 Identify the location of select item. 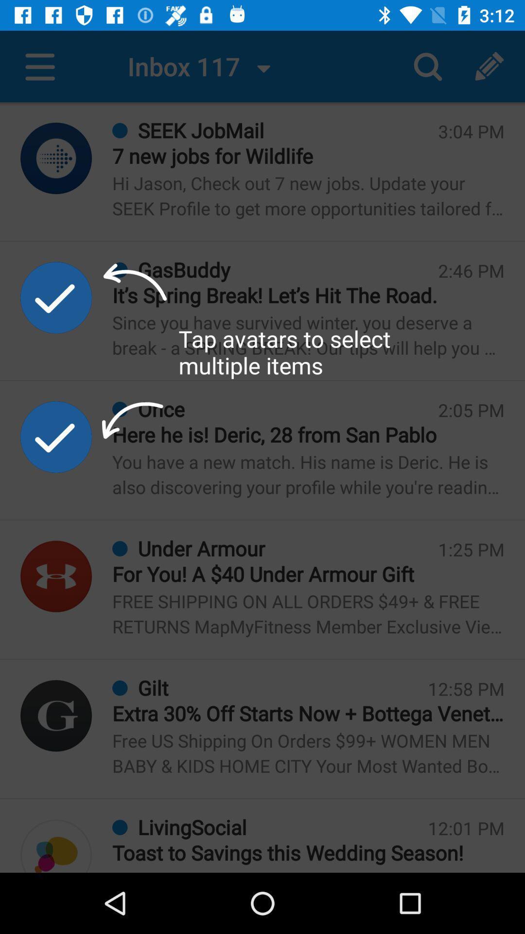
(56, 437).